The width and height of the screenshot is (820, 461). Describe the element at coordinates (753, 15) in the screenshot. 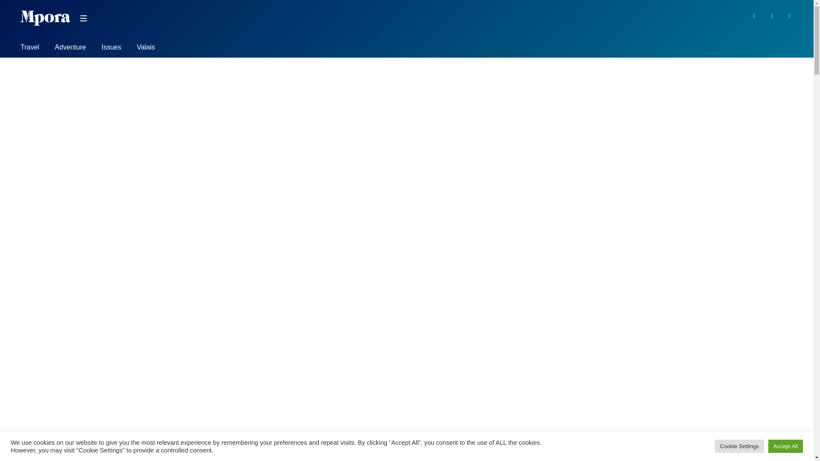

I see `Find us on Facebook` at that location.